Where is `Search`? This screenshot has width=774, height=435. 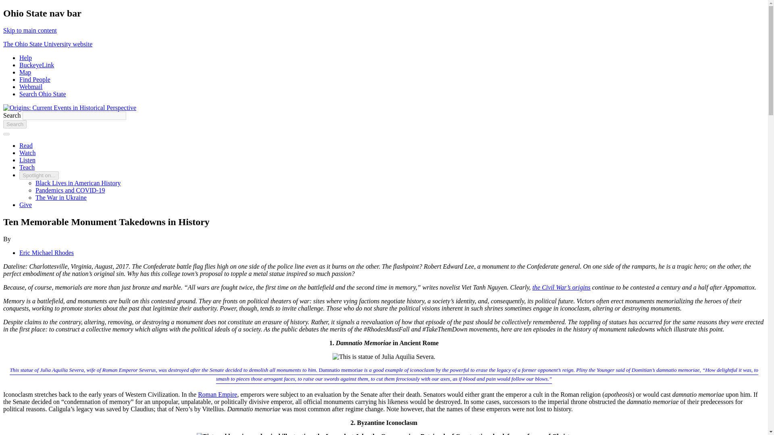
Search is located at coordinates (15, 124).